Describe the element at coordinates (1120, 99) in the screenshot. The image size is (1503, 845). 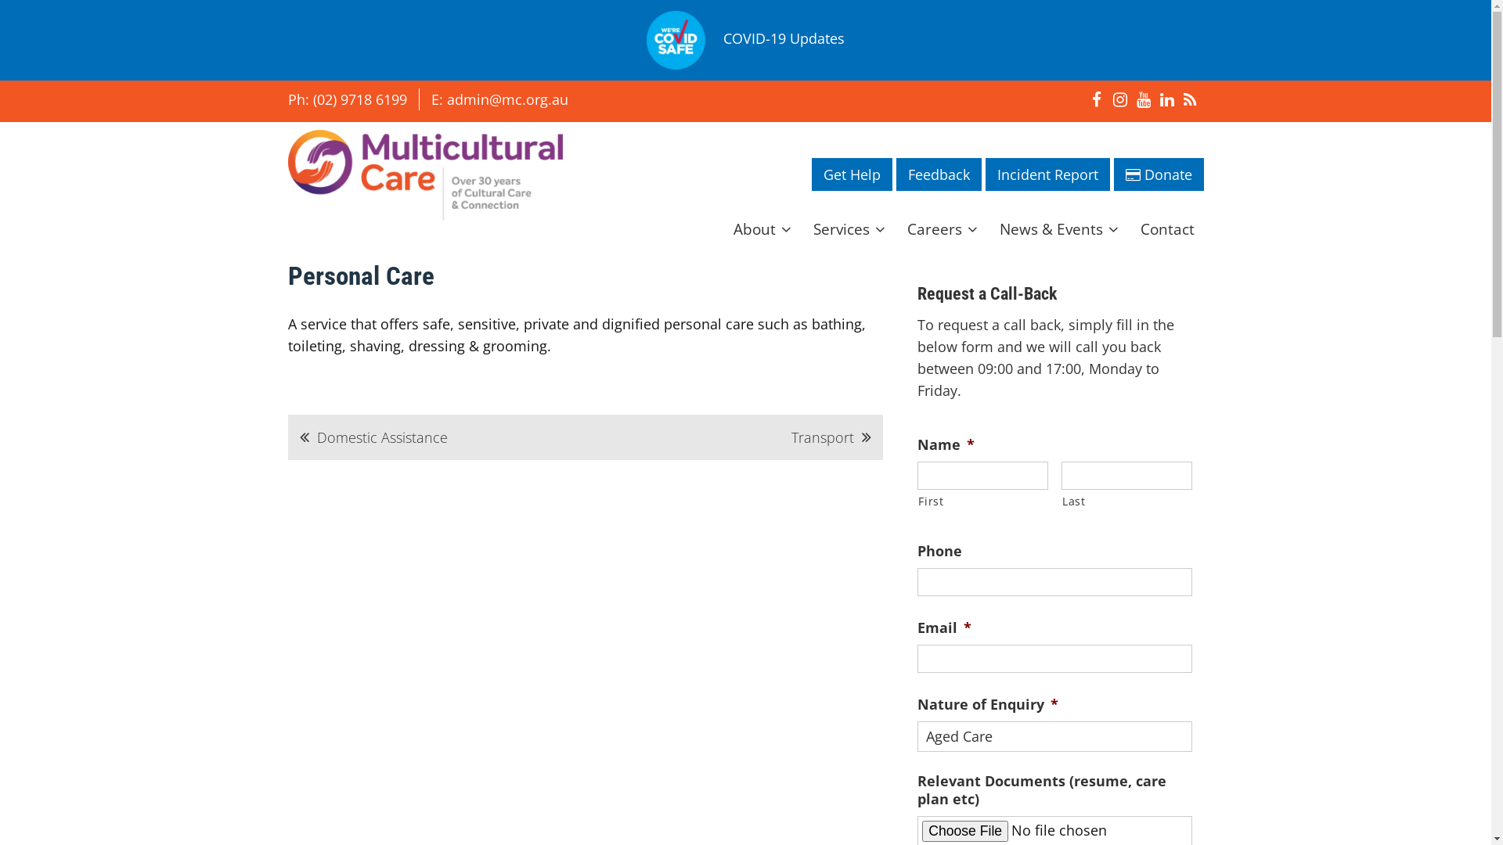
I see `Follow us on Instagram` at that location.